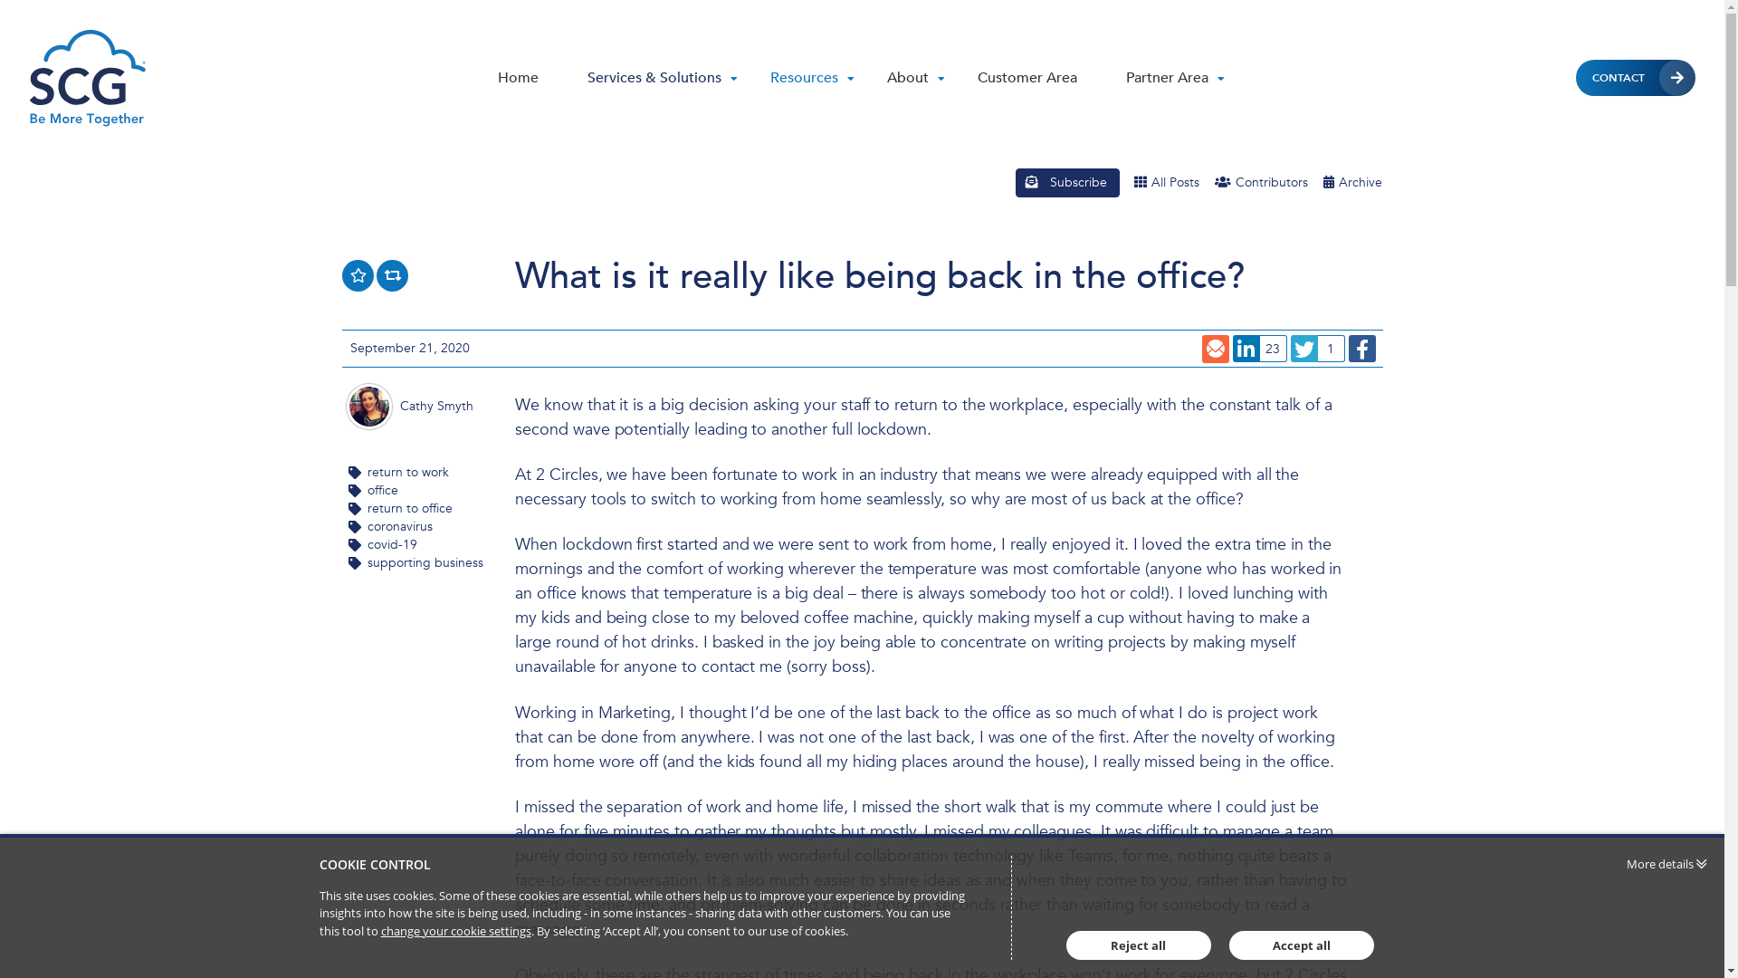 The width and height of the screenshot is (1738, 978). I want to click on Accept all, so click(1302, 945).